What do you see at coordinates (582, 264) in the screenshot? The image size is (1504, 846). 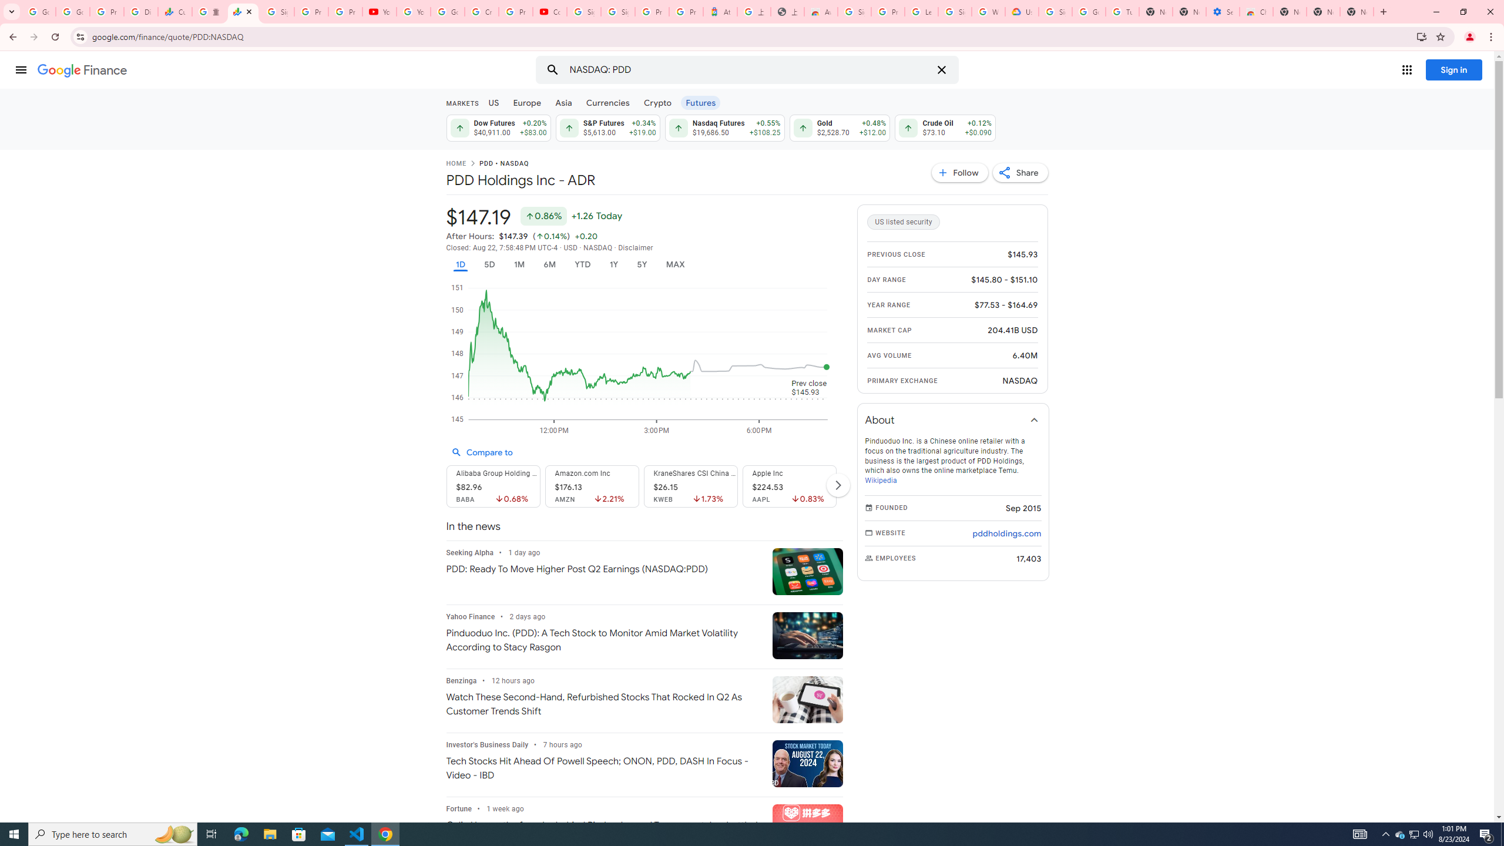 I see `YTD` at bounding box center [582, 264].